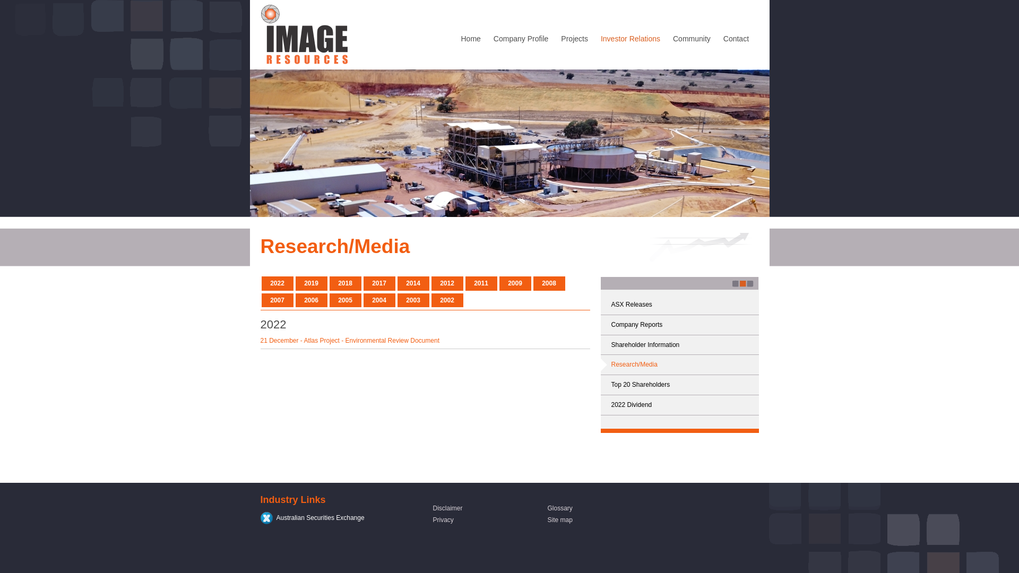 The height and width of the screenshot is (573, 1019). What do you see at coordinates (680, 365) in the screenshot?
I see `Research/Media` at bounding box center [680, 365].